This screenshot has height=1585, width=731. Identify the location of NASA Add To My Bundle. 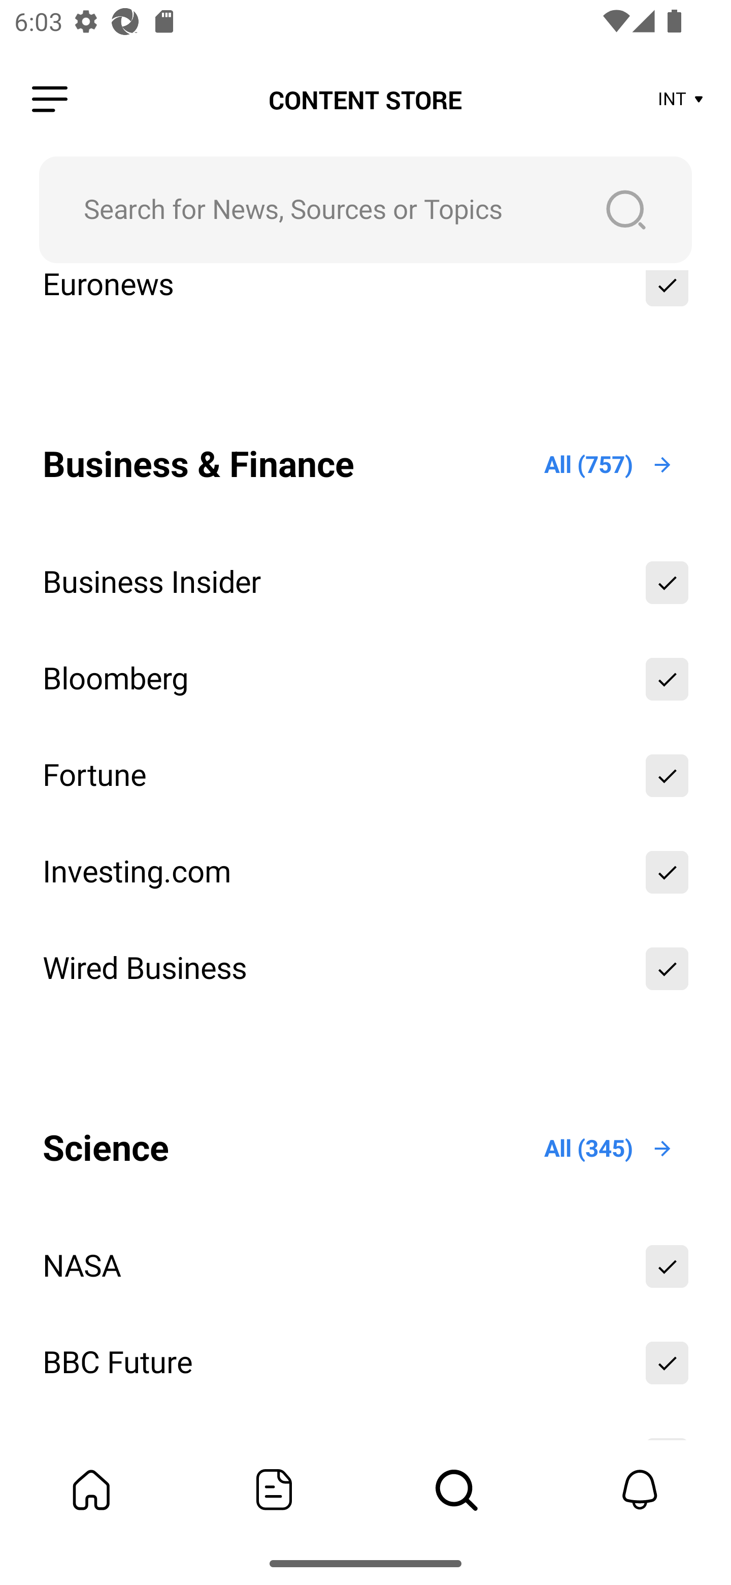
(365, 1266).